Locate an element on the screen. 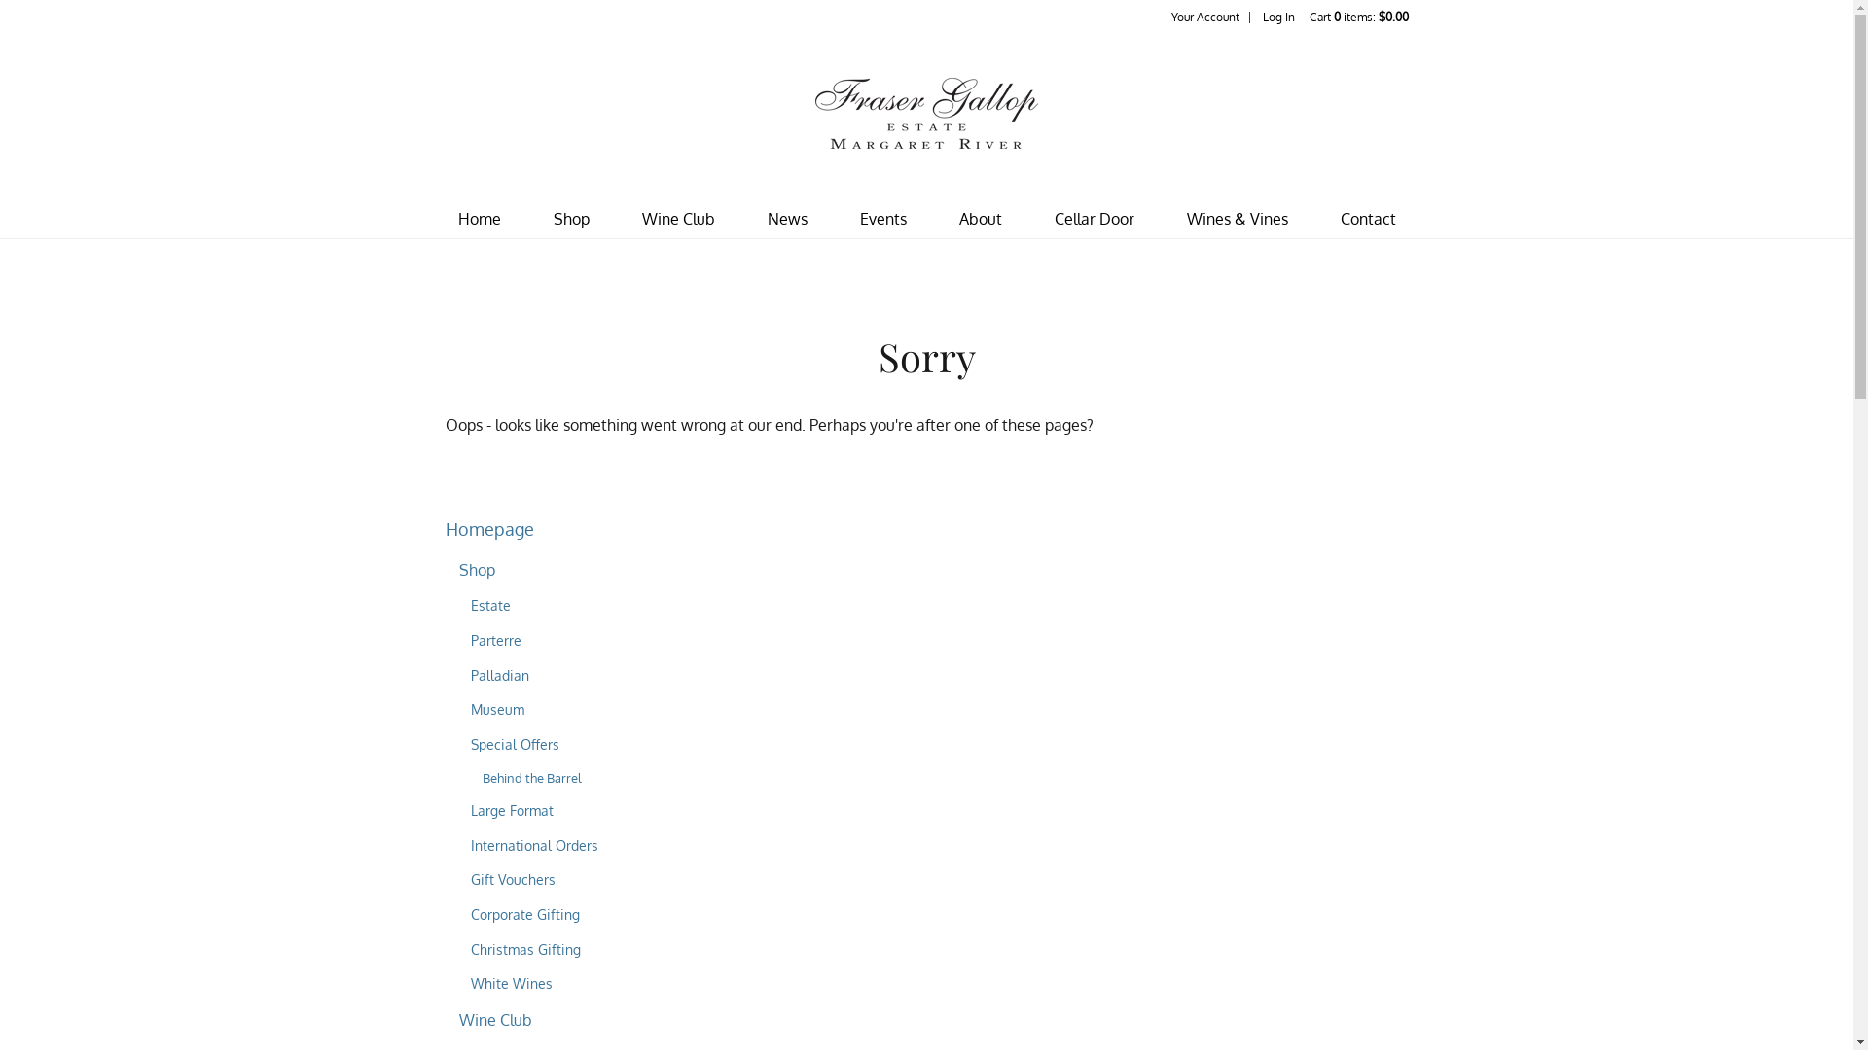  Wines & Vines is located at coordinates (1238, 220).